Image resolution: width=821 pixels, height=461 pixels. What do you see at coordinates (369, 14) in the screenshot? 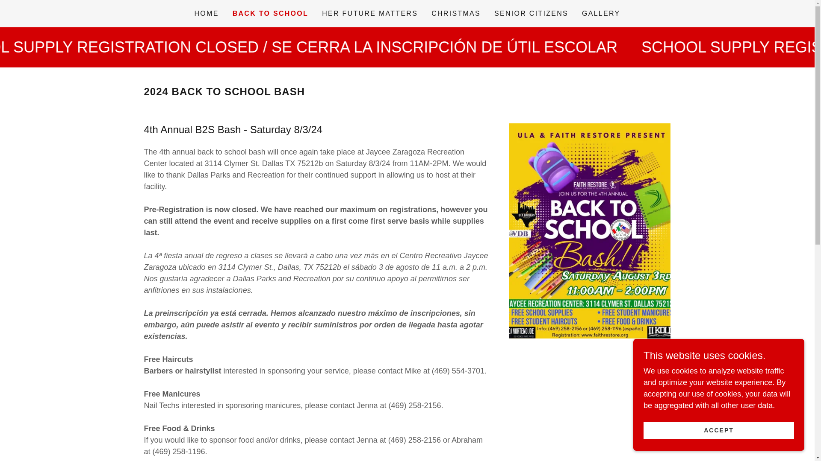
I see `HER FUTURE MATTERS` at bounding box center [369, 14].